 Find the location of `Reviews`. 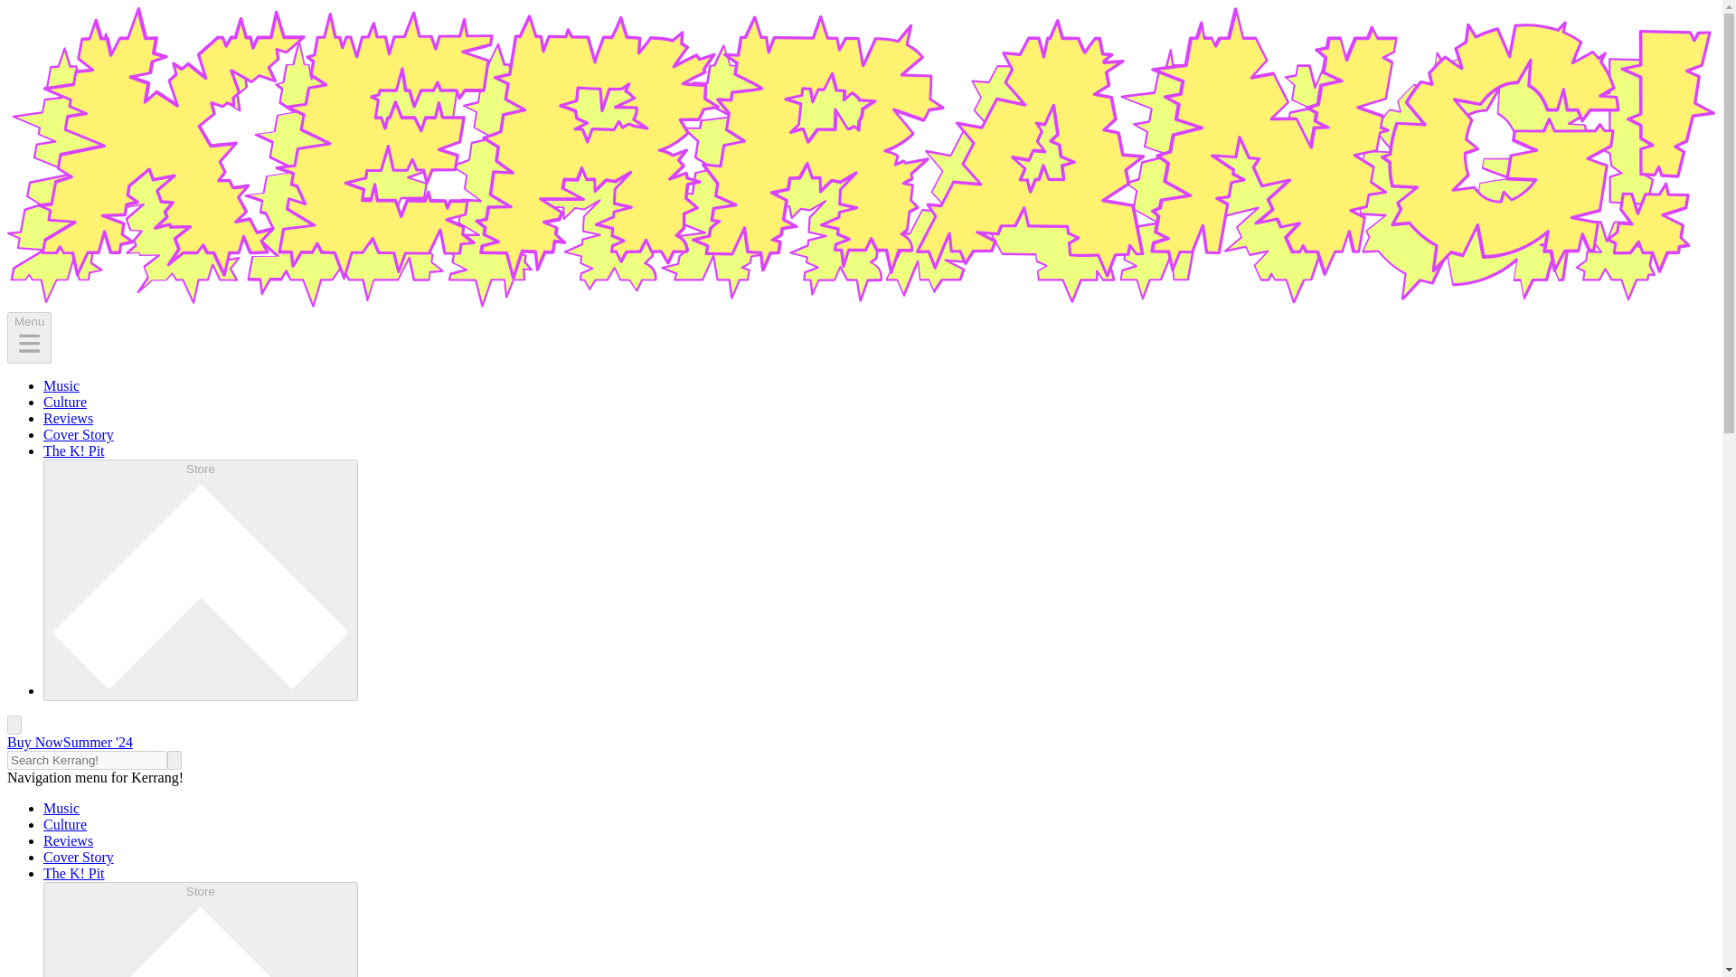

Reviews is located at coordinates (69, 841).